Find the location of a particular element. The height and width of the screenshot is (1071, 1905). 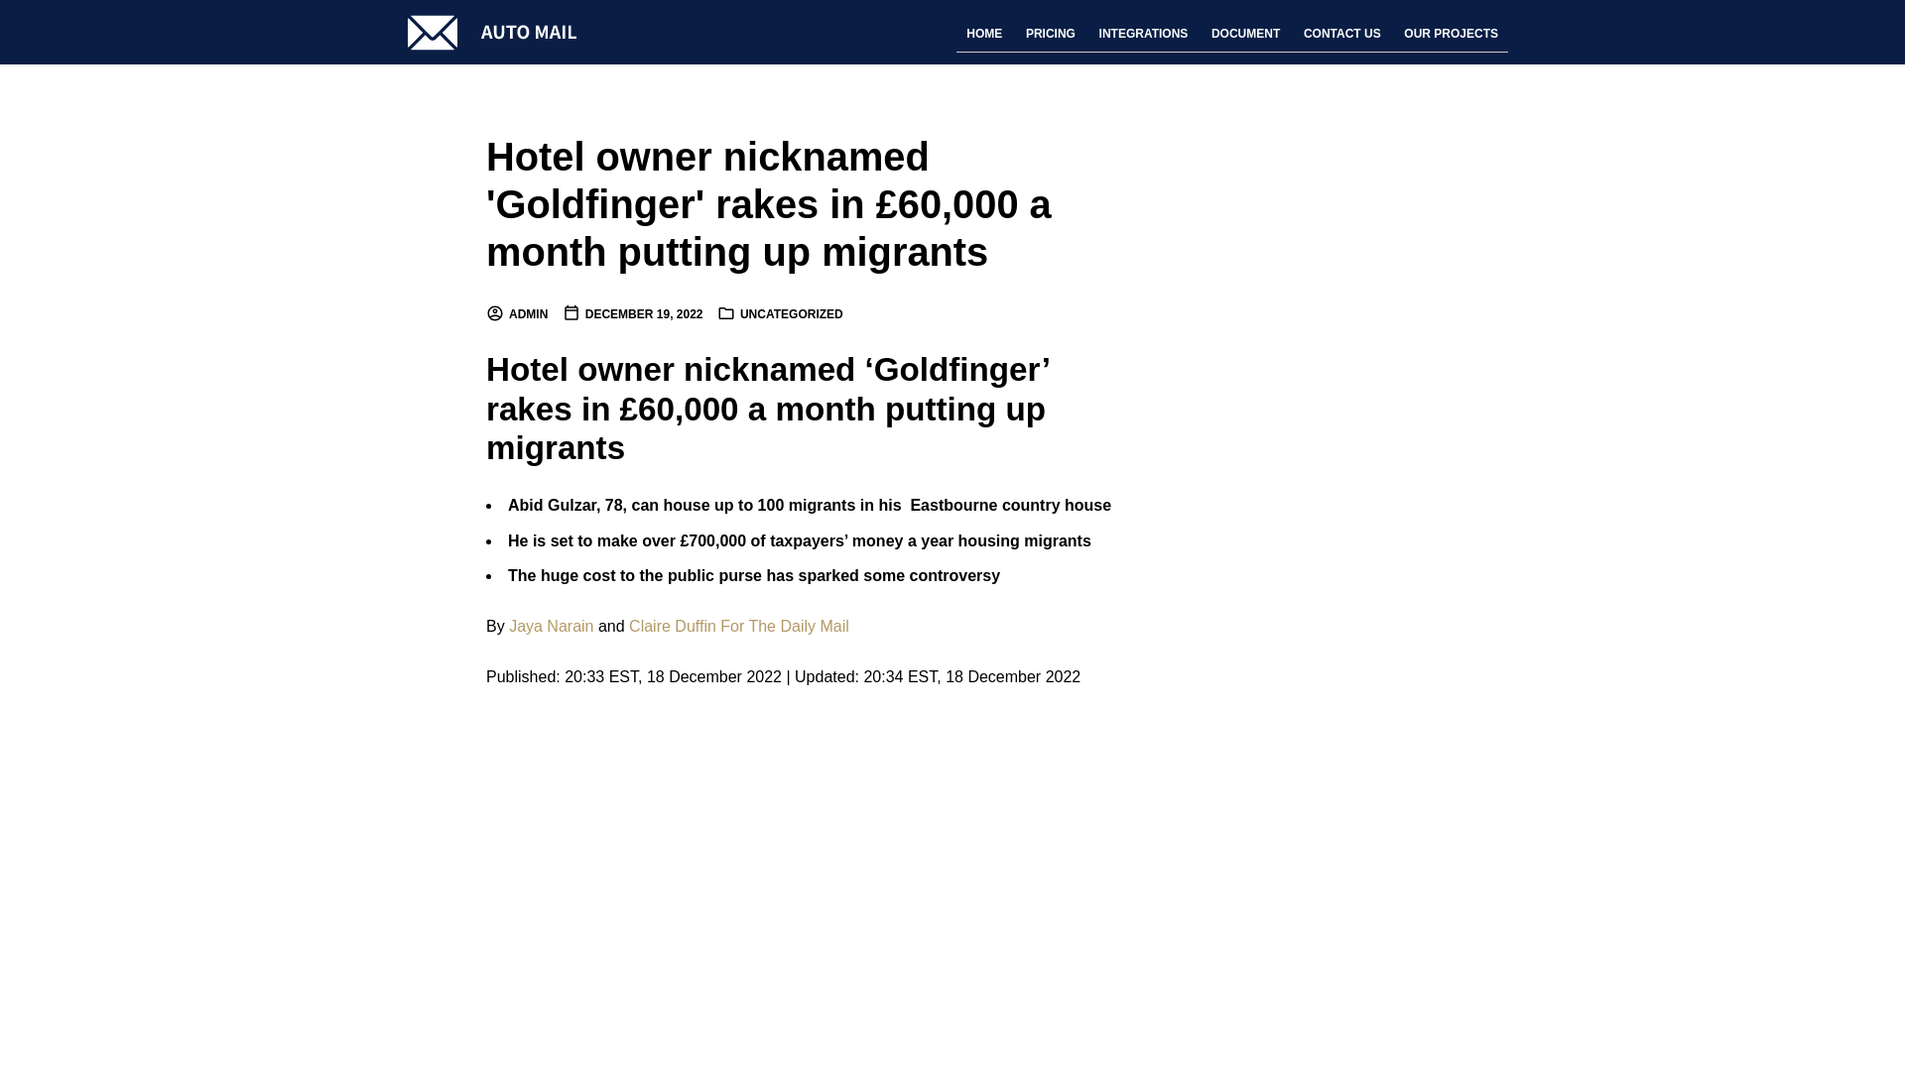

OUR PROJECTS is located at coordinates (1451, 34).